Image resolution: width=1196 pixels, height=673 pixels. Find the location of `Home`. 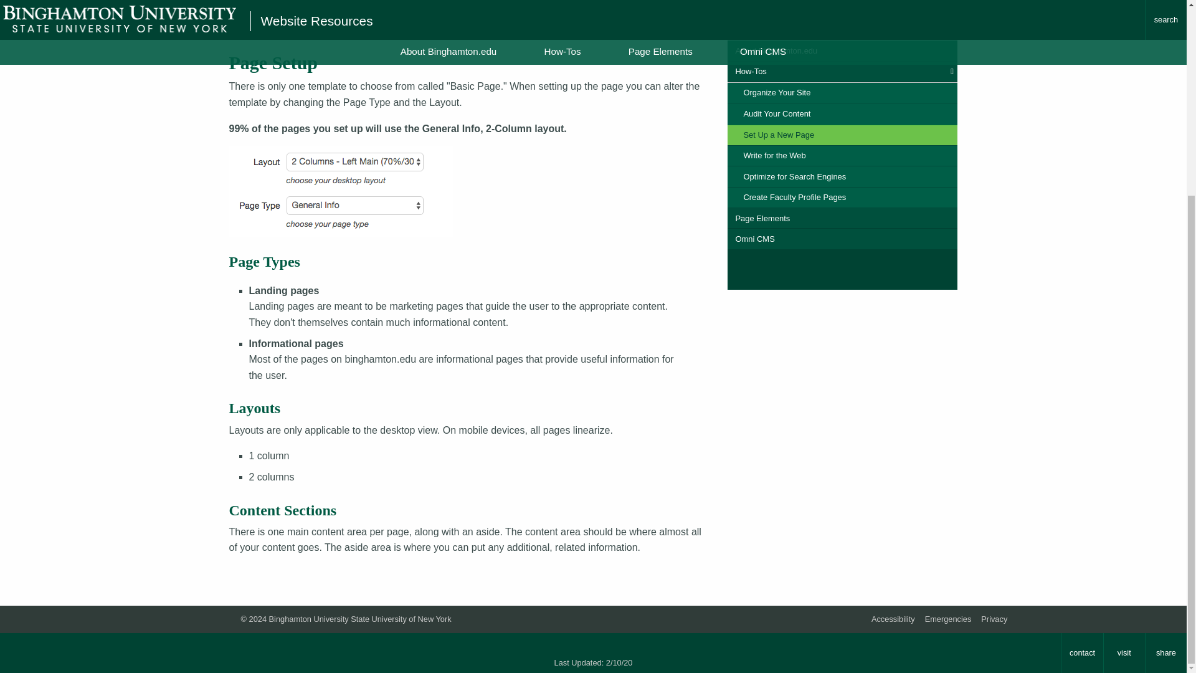

Home is located at coordinates (239, 21).